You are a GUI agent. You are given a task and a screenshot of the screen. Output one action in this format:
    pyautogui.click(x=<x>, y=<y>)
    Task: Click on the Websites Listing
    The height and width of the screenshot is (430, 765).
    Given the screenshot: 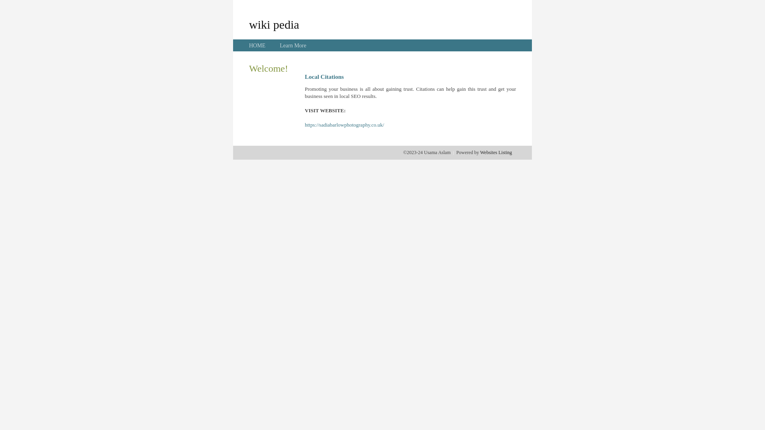 What is the action you would take?
    pyautogui.click(x=496, y=152)
    